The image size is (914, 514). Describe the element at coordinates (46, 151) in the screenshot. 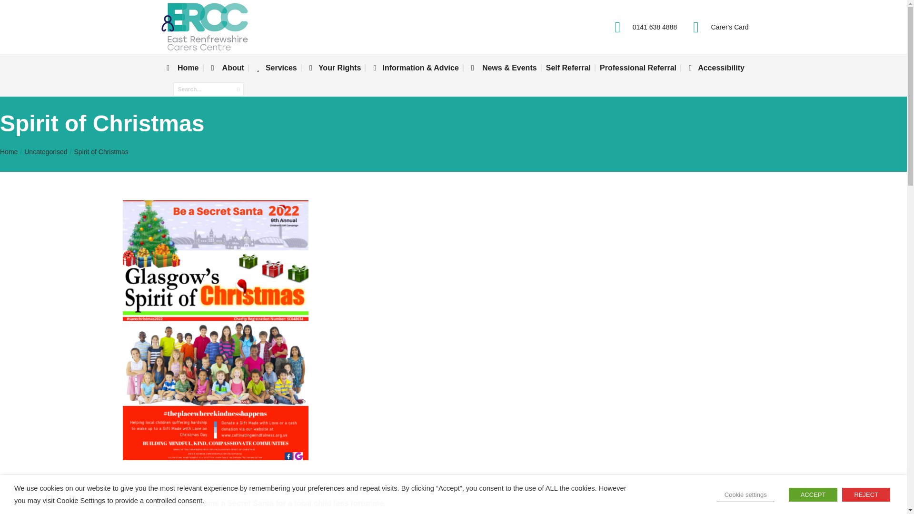

I see `Uncategorised` at that location.